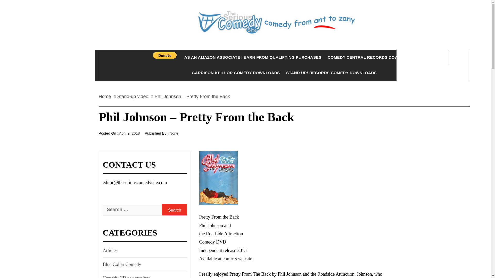 The width and height of the screenshot is (495, 278). Describe the element at coordinates (174, 133) in the screenshot. I see `None` at that location.